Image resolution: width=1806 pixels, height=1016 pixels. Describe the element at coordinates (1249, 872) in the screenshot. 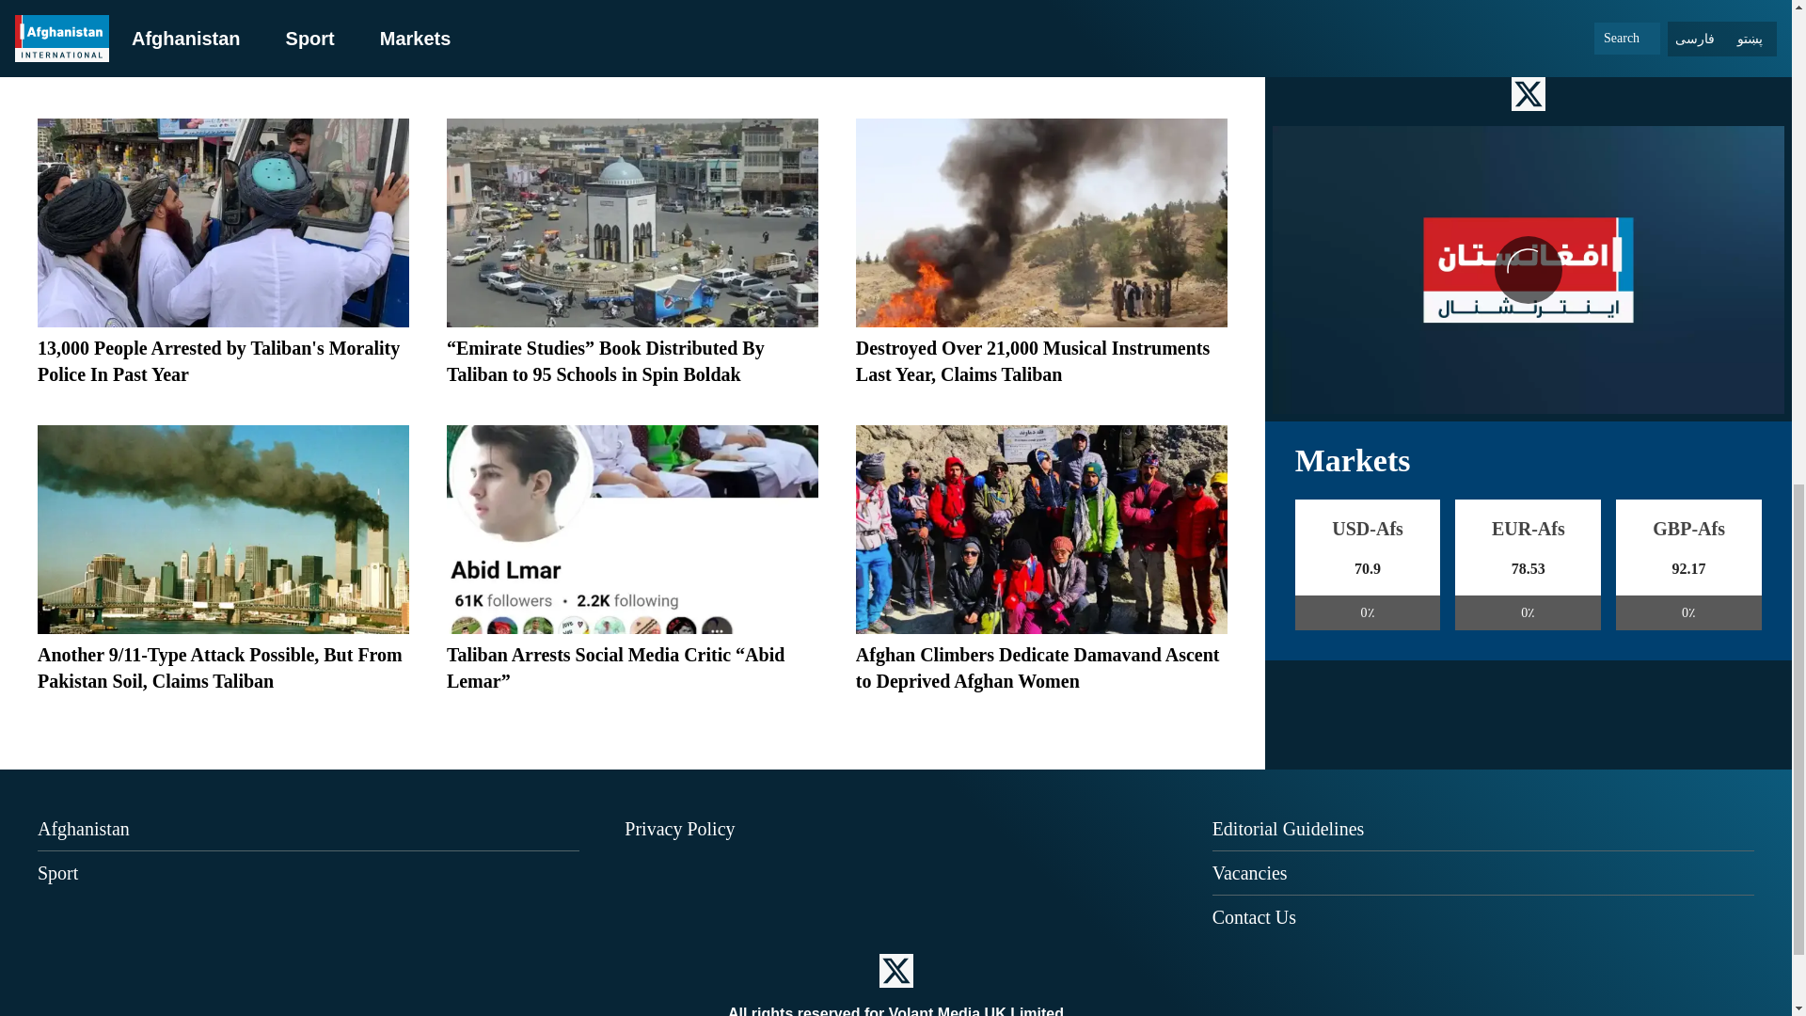

I see `Vacancies` at that location.